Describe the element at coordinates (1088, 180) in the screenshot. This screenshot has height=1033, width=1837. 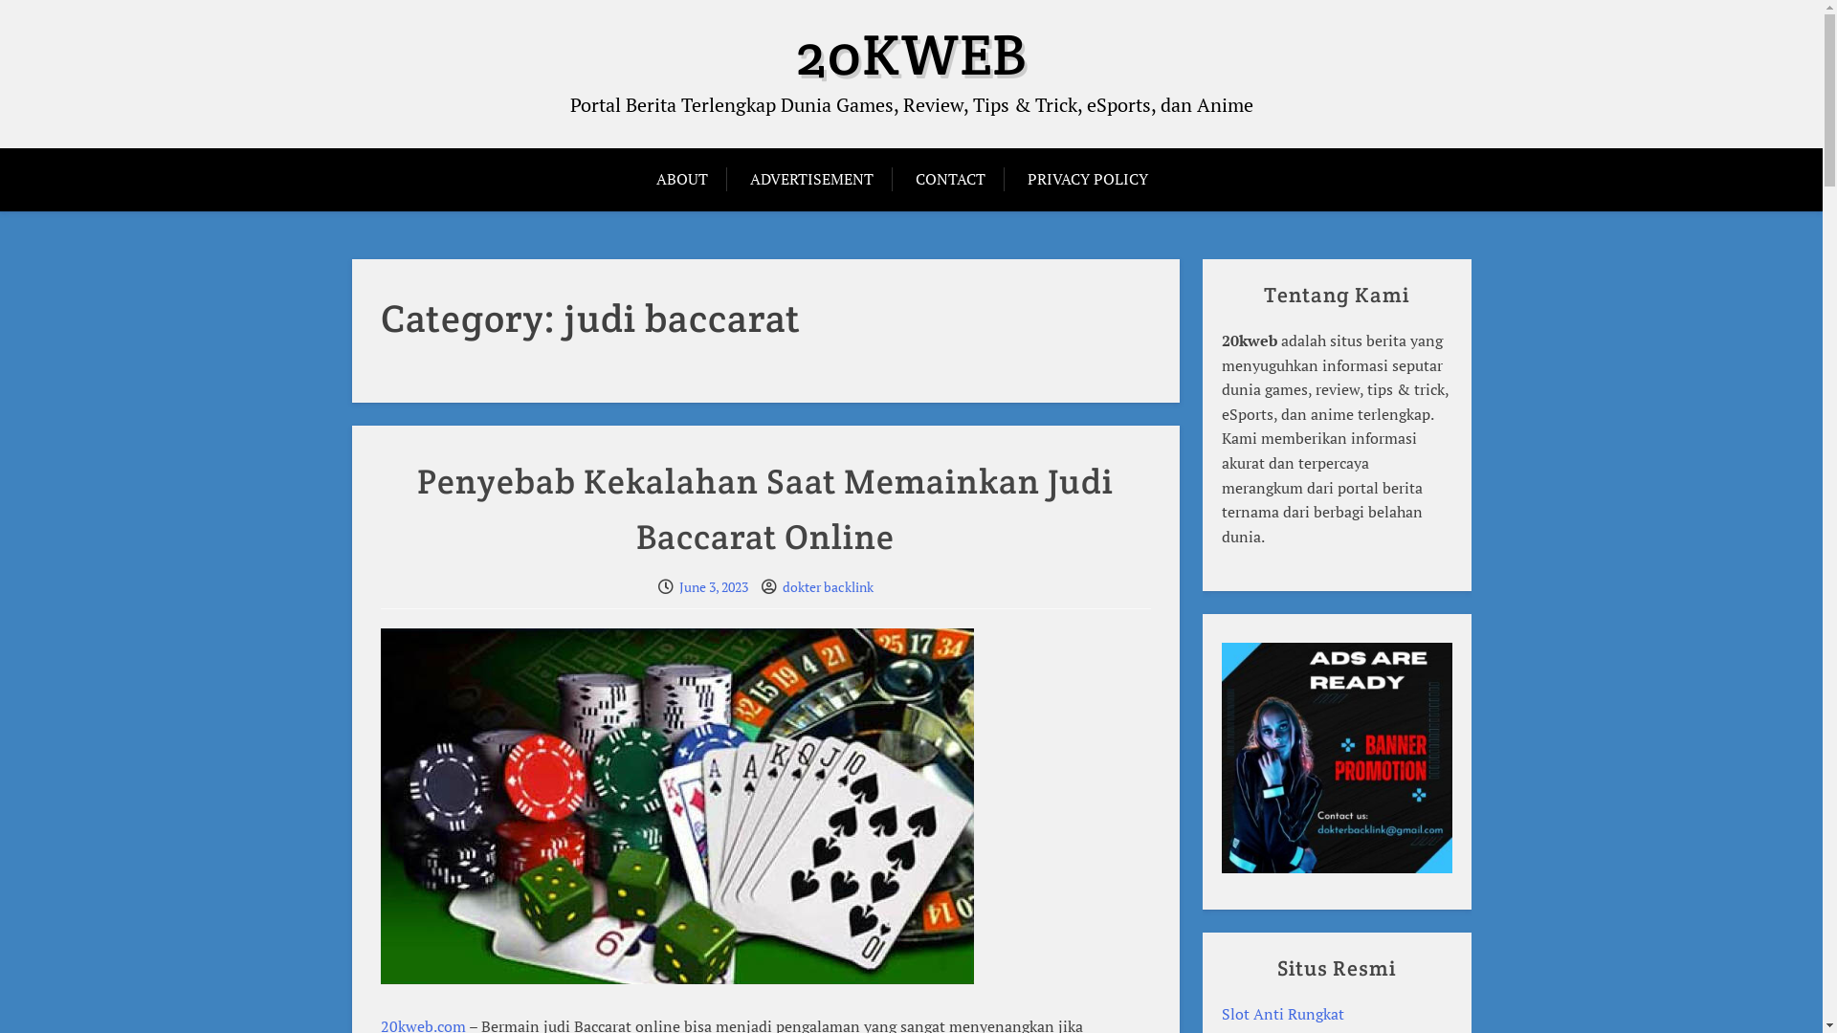
I see `PRIVACY POLICY` at that location.